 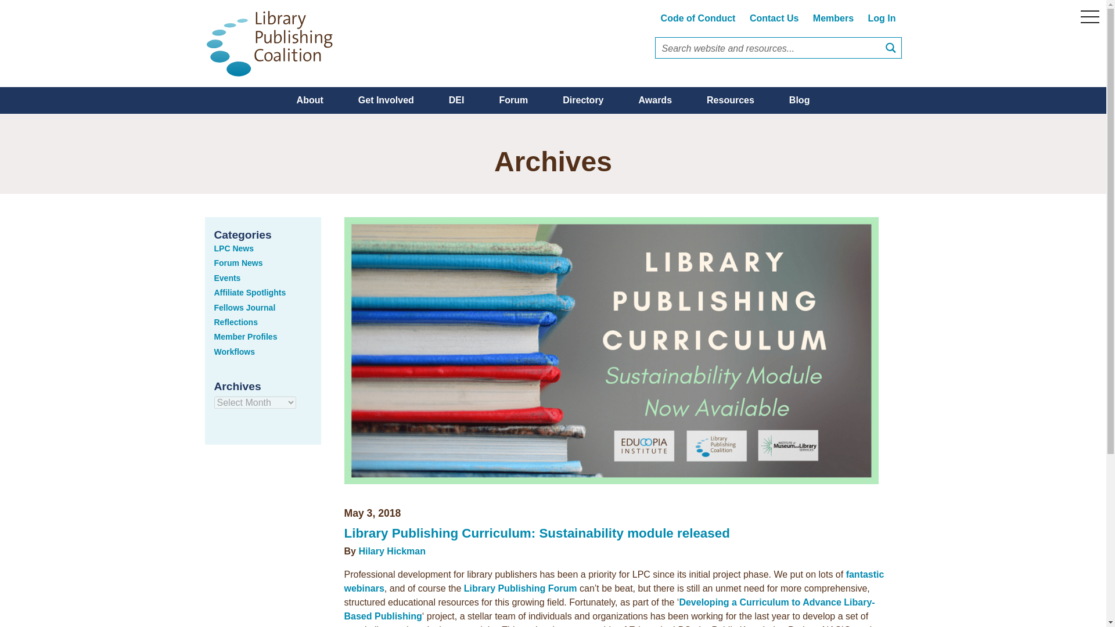 I want to click on Library Publishing Coalition, so click(x=274, y=44).